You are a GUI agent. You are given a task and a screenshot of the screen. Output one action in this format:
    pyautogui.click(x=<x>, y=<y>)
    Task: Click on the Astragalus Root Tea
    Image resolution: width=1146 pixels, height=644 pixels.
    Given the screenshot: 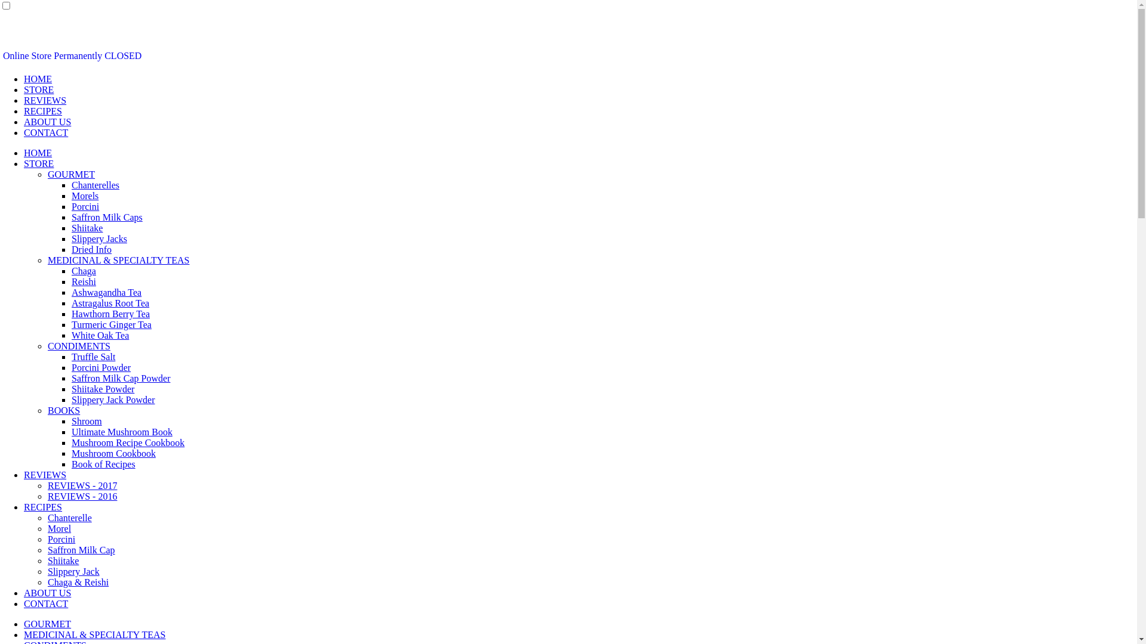 What is the action you would take?
    pyautogui.click(x=110, y=303)
    